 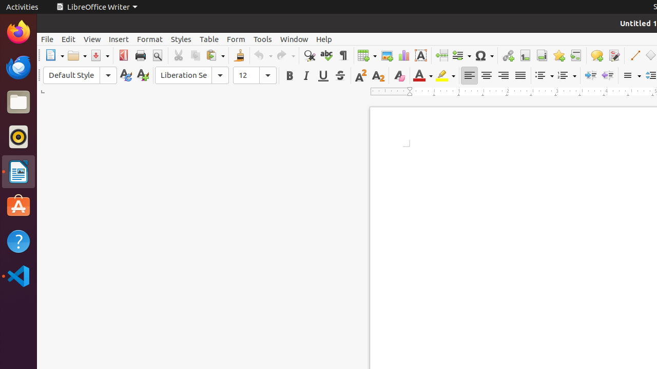 What do you see at coordinates (484, 55) in the screenshot?
I see `Symbol` at bounding box center [484, 55].